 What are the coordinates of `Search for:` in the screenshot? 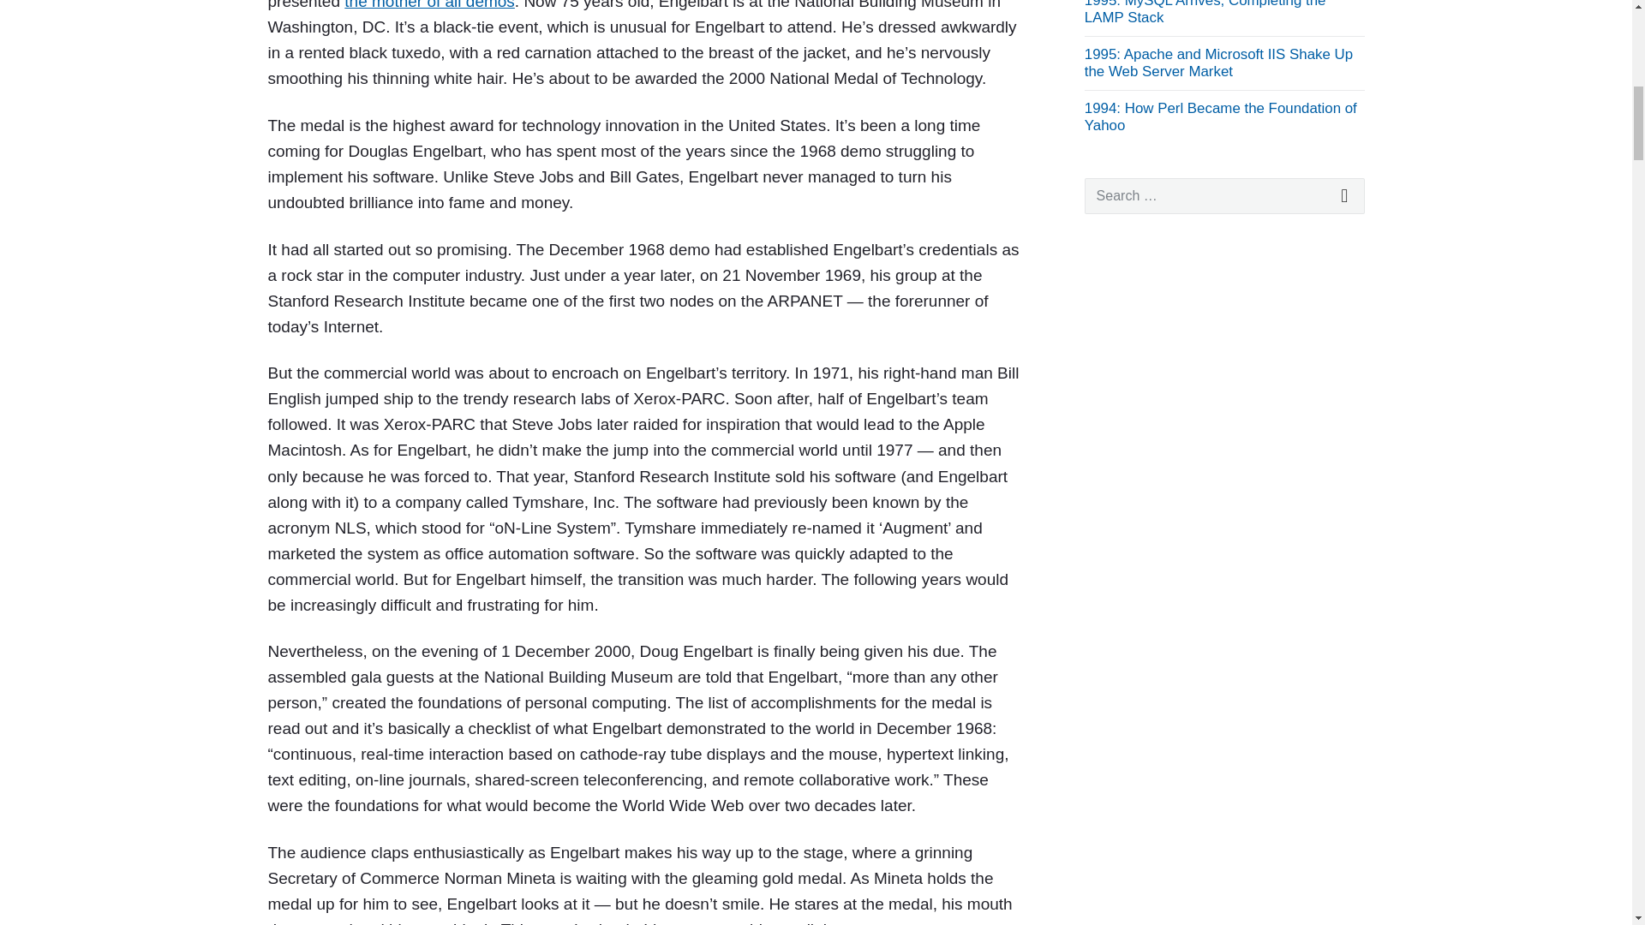 It's located at (1224, 195).